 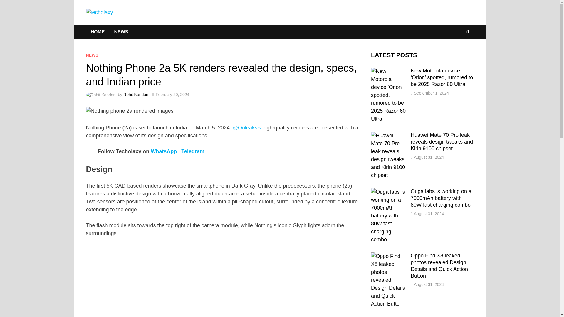 What do you see at coordinates (429, 157) in the screenshot?
I see `August 31, 2024` at bounding box center [429, 157].